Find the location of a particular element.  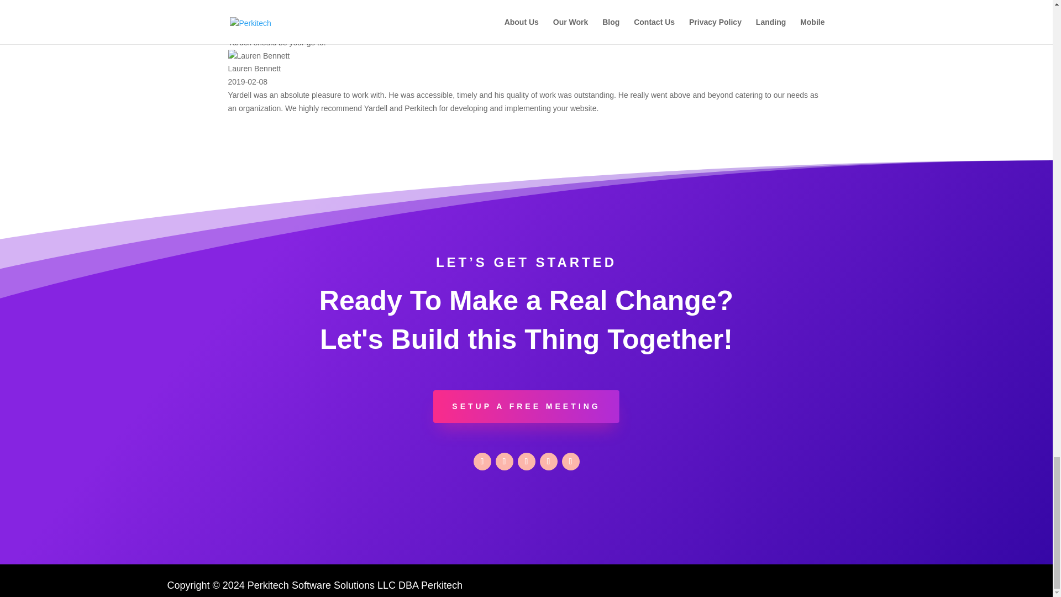

Follow on X is located at coordinates (504, 461).